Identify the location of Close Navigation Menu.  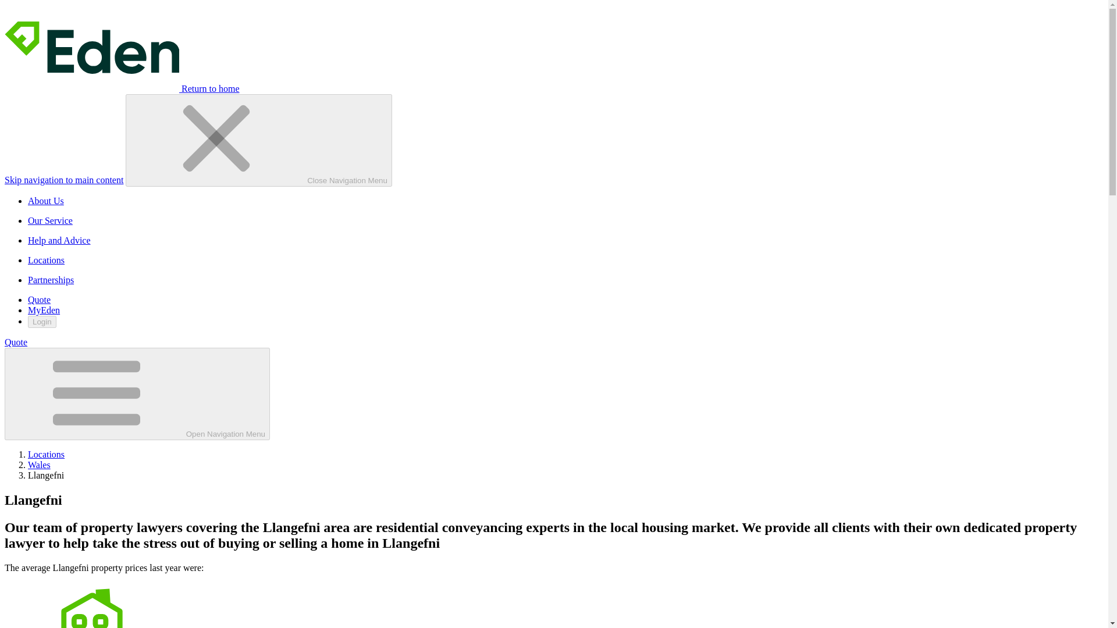
(258, 140).